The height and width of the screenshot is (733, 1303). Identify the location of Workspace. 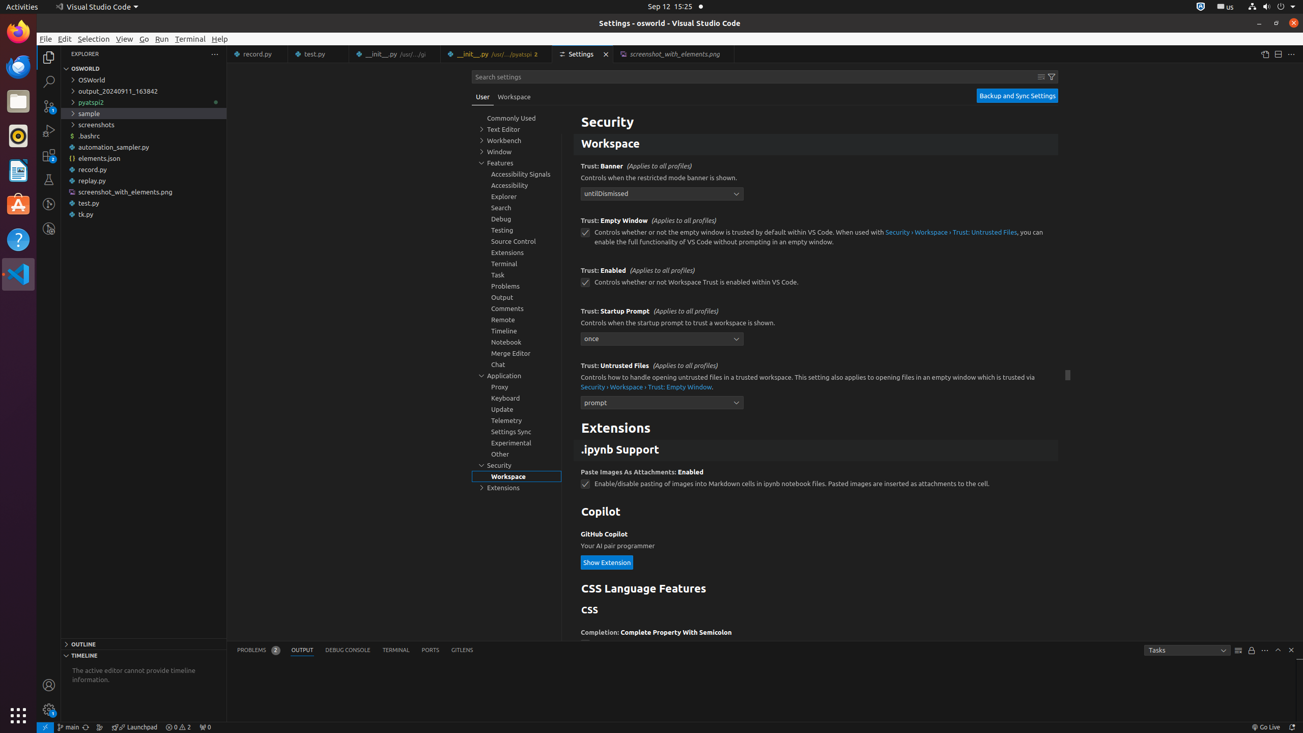
(816, 145).